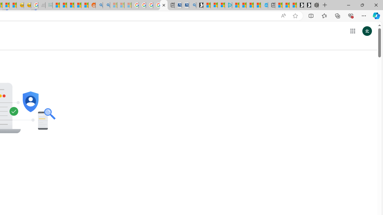 The height and width of the screenshot is (215, 383). What do you see at coordinates (186, 5) in the screenshot?
I see `Cheap Car Rentals - Save70.com` at bounding box center [186, 5].